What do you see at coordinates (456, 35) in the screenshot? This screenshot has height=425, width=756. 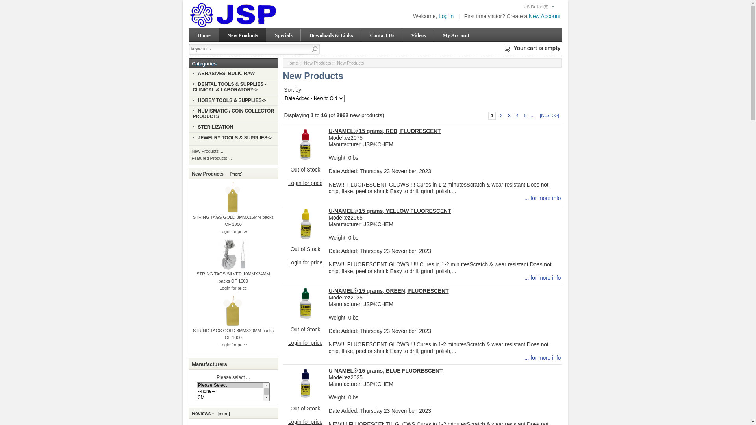 I see `My Account` at bounding box center [456, 35].